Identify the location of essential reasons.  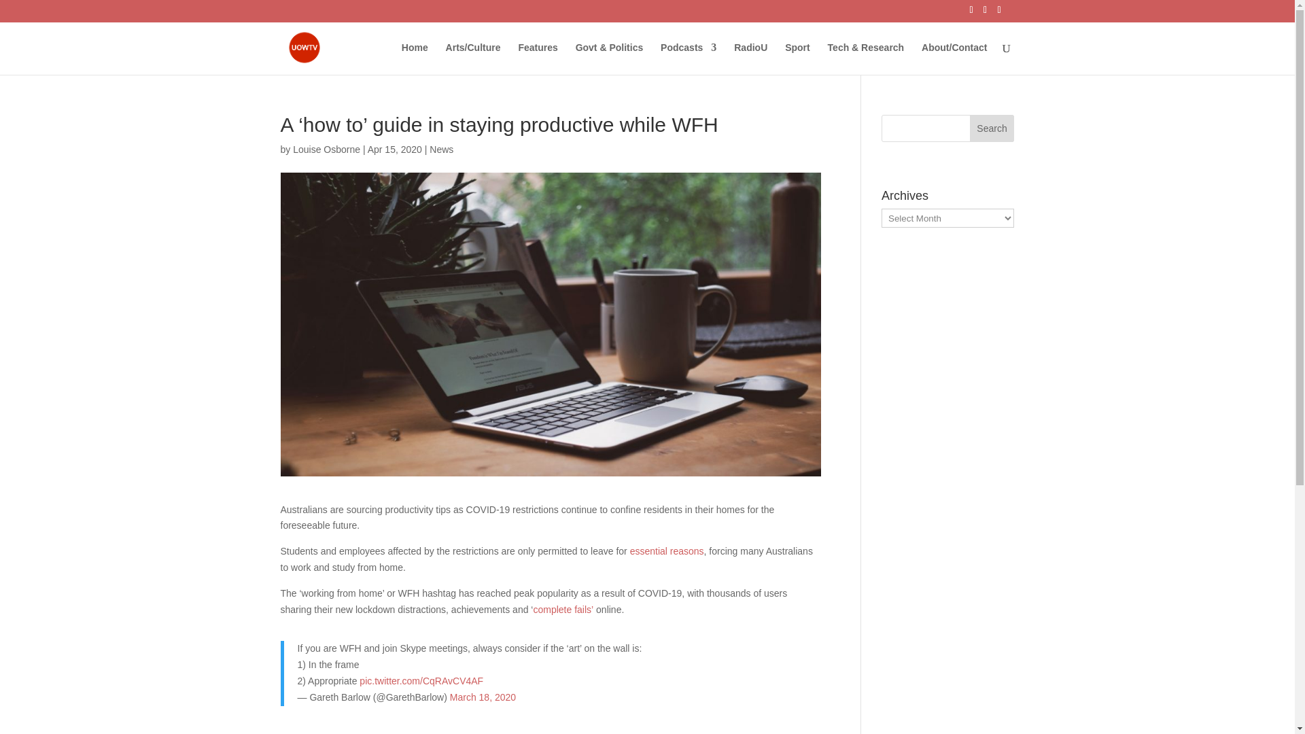
(667, 550).